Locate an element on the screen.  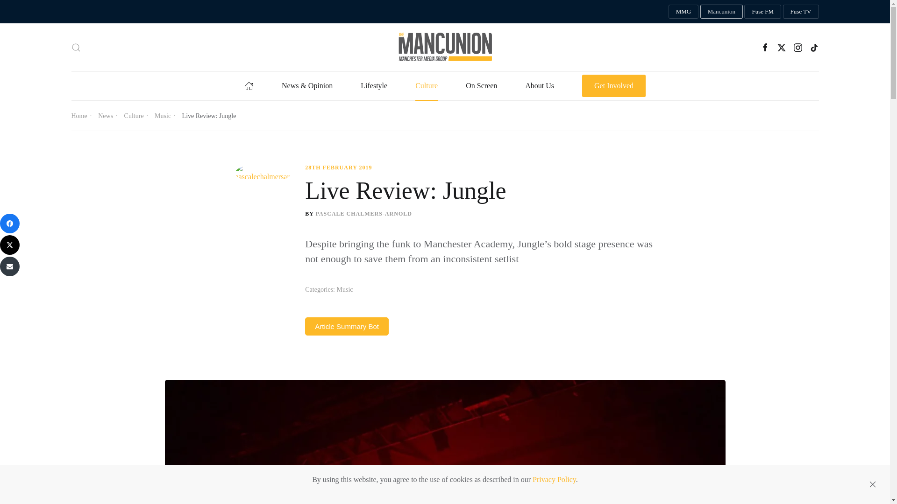
Mancunion is located at coordinates (721, 11).